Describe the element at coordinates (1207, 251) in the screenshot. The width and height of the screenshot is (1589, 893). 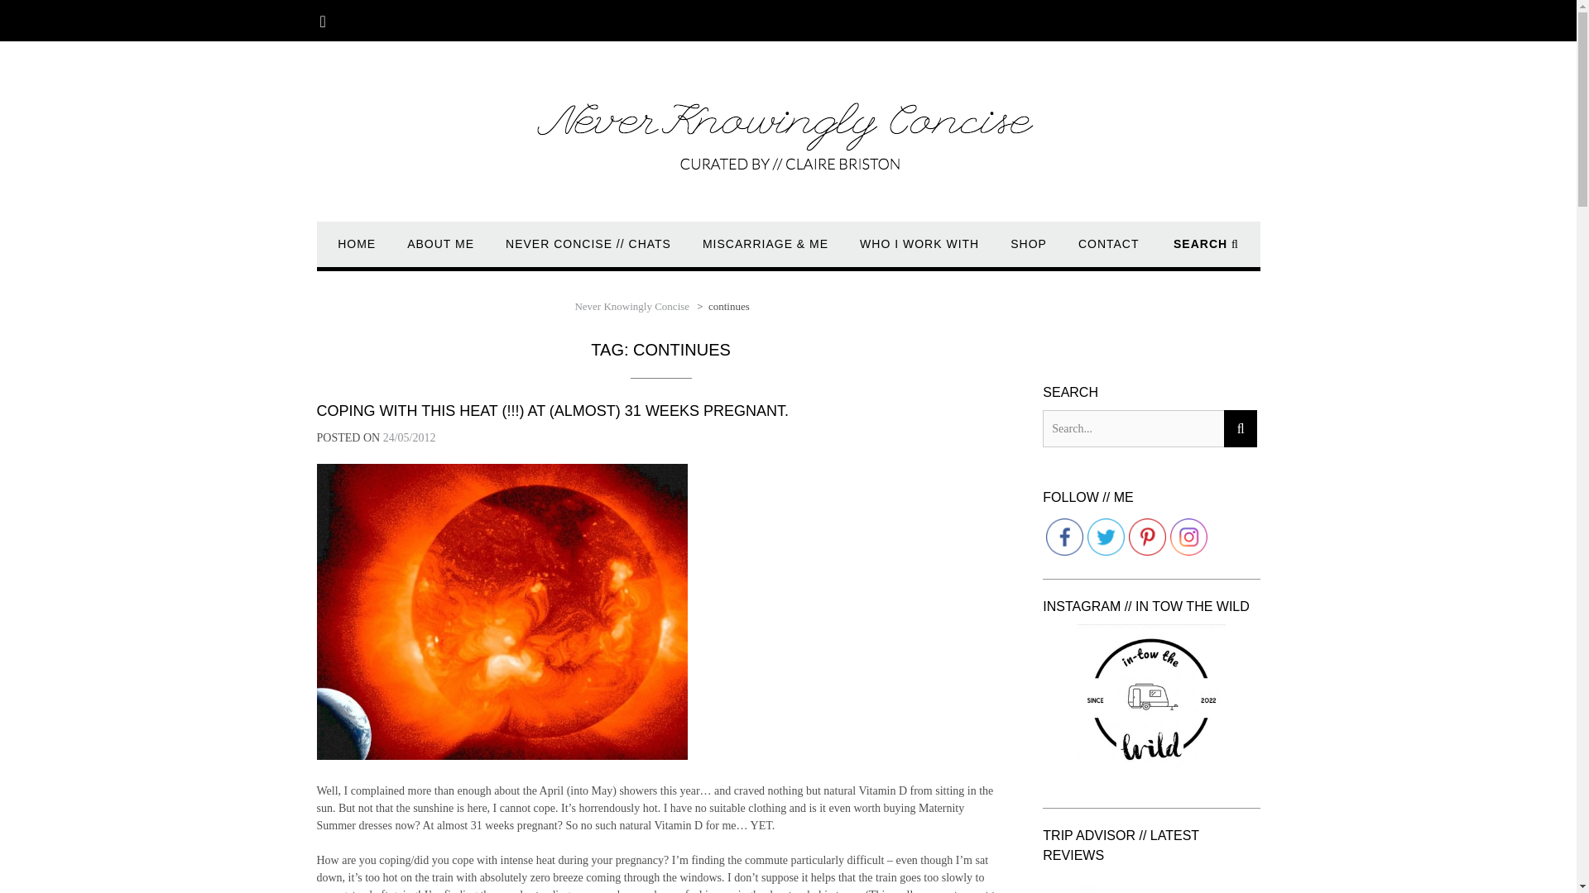
I see `SEARCH` at that location.